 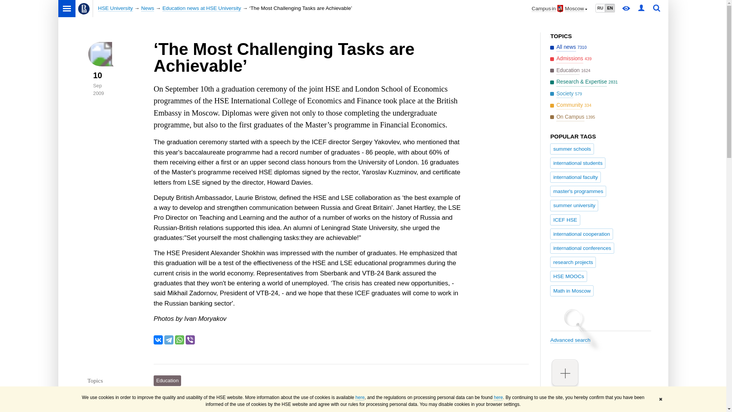 I want to click on summer university, so click(x=574, y=205).